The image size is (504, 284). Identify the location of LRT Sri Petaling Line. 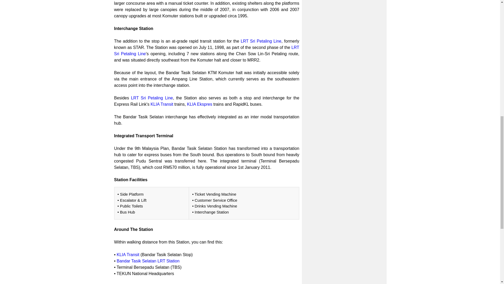
(261, 41).